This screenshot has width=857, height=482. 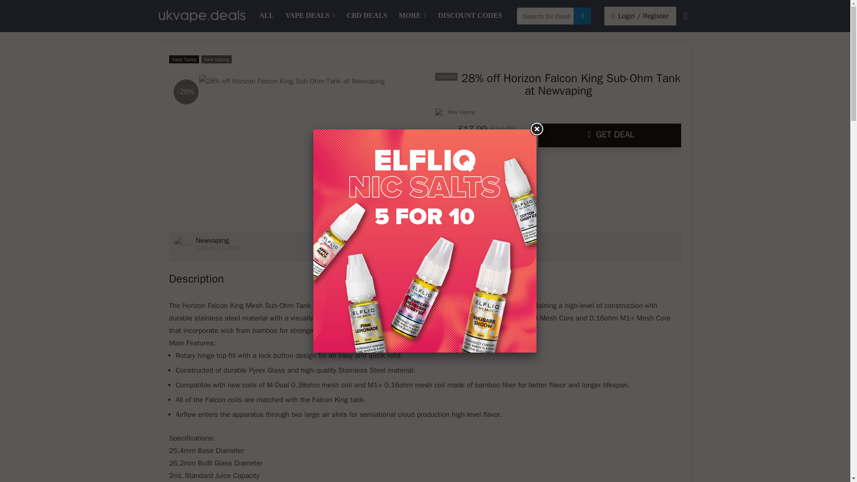 I want to click on ALL, so click(x=267, y=16).